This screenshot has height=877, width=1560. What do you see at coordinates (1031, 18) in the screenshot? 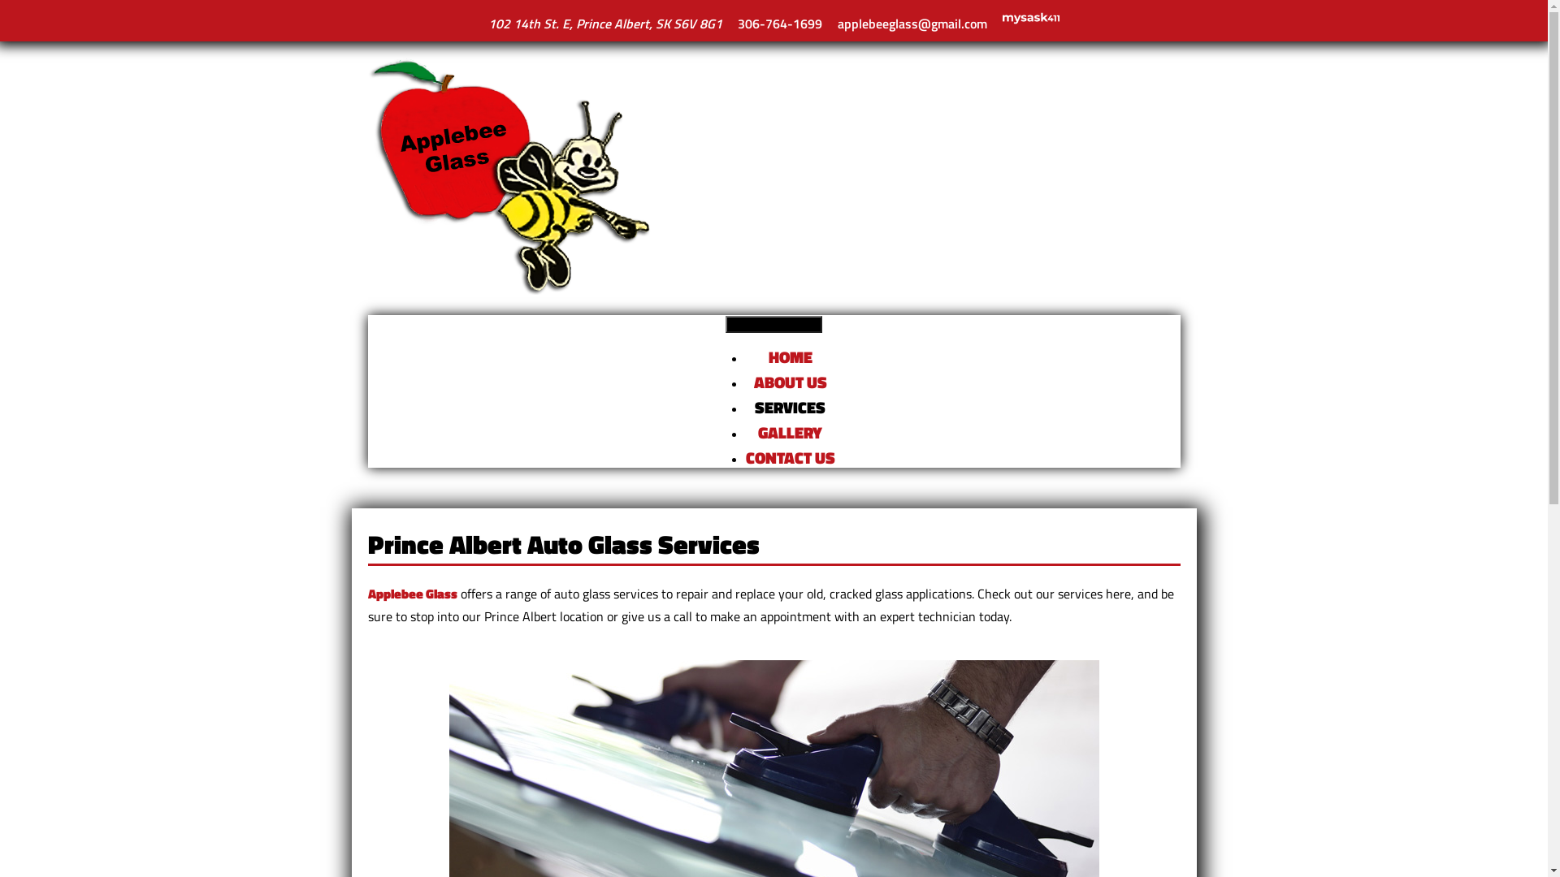
I see `Mysask 411 Logo` at bounding box center [1031, 18].